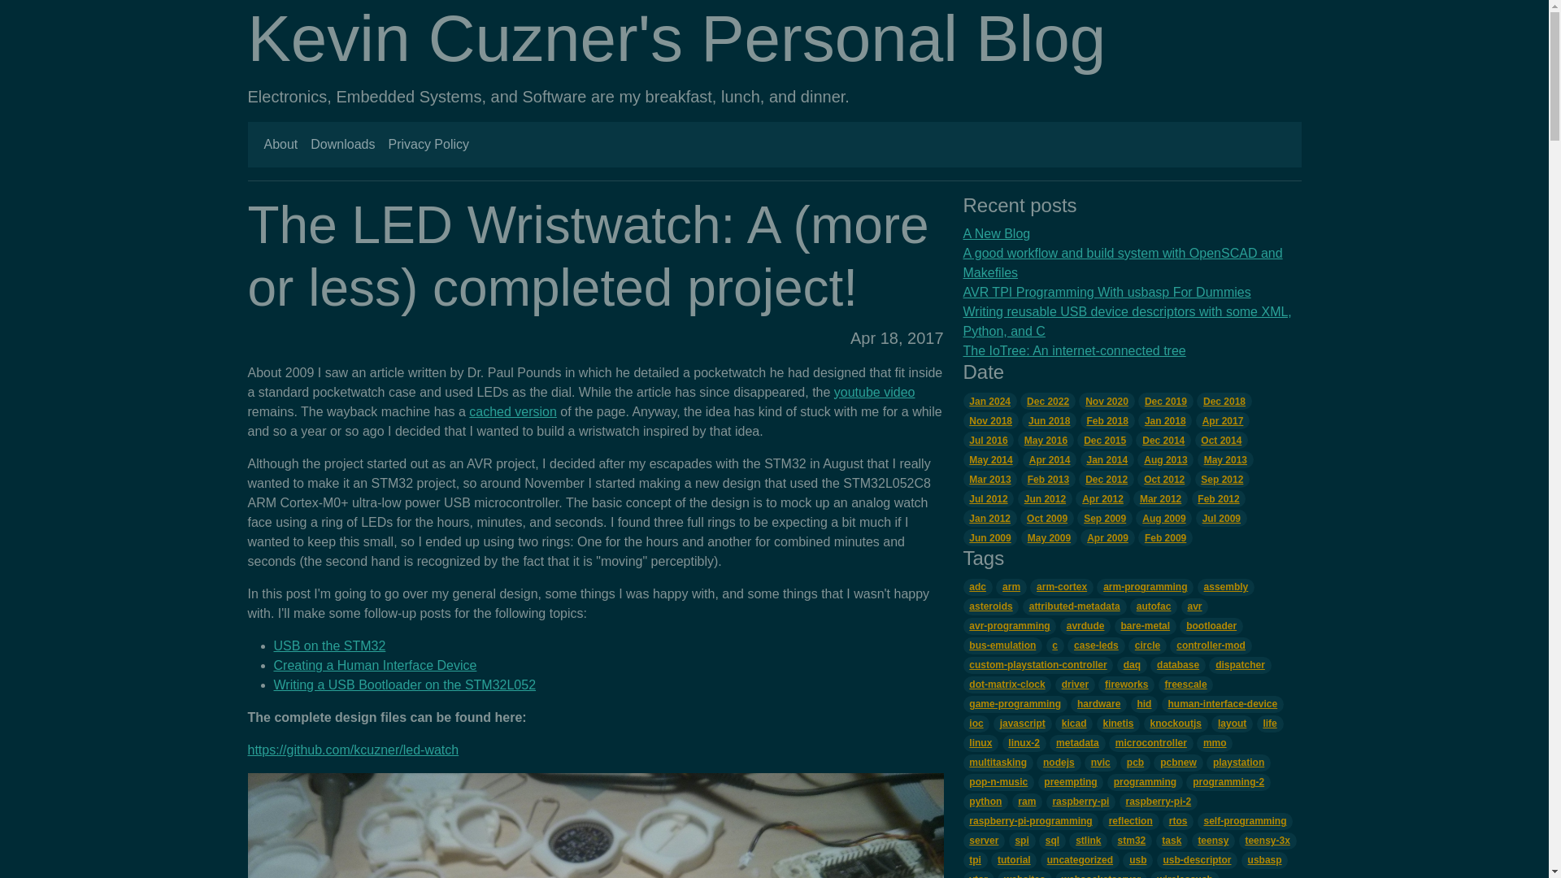 This screenshot has width=1561, height=878. Describe the element at coordinates (874, 392) in the screenshot. I see `youtube video` at that location.